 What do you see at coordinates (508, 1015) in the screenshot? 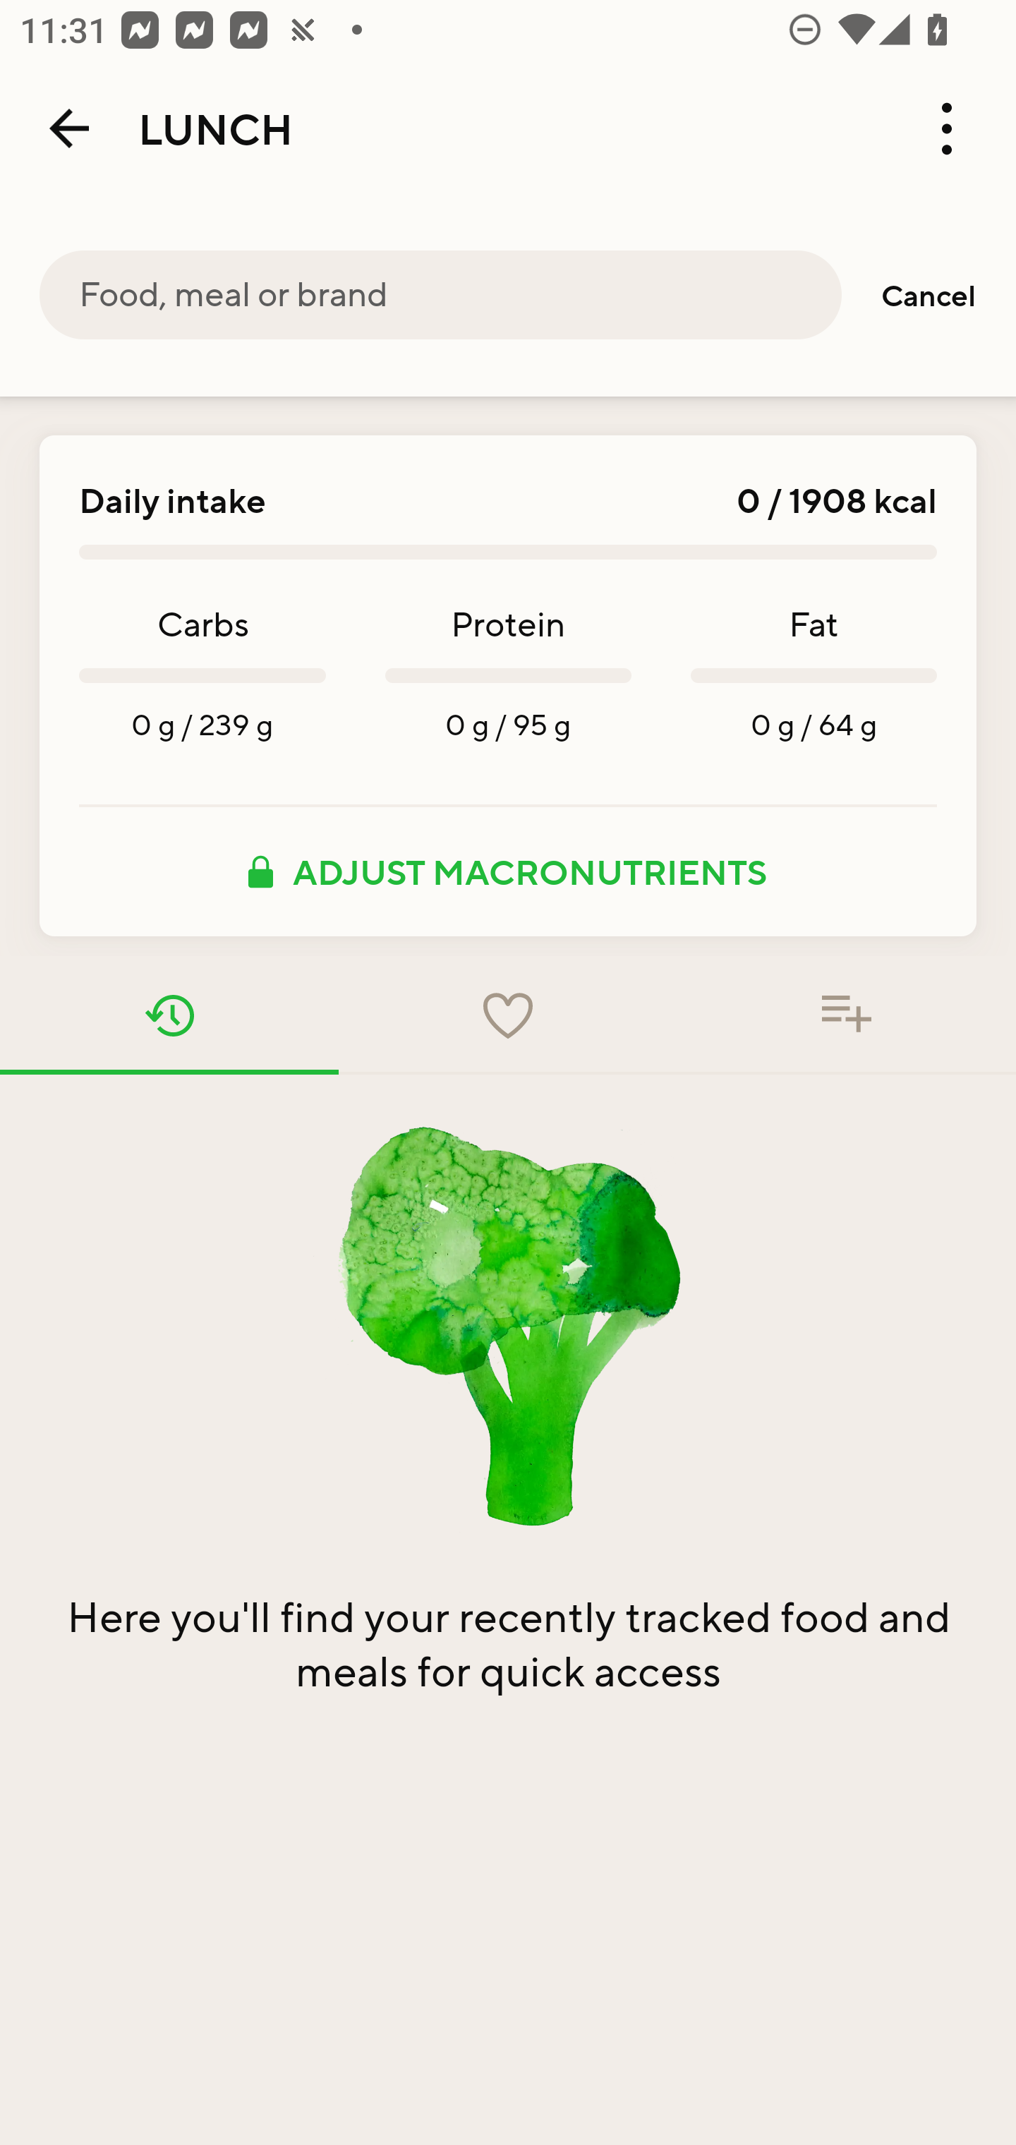
I see `Favorites` at bounding box center [508, 1015].